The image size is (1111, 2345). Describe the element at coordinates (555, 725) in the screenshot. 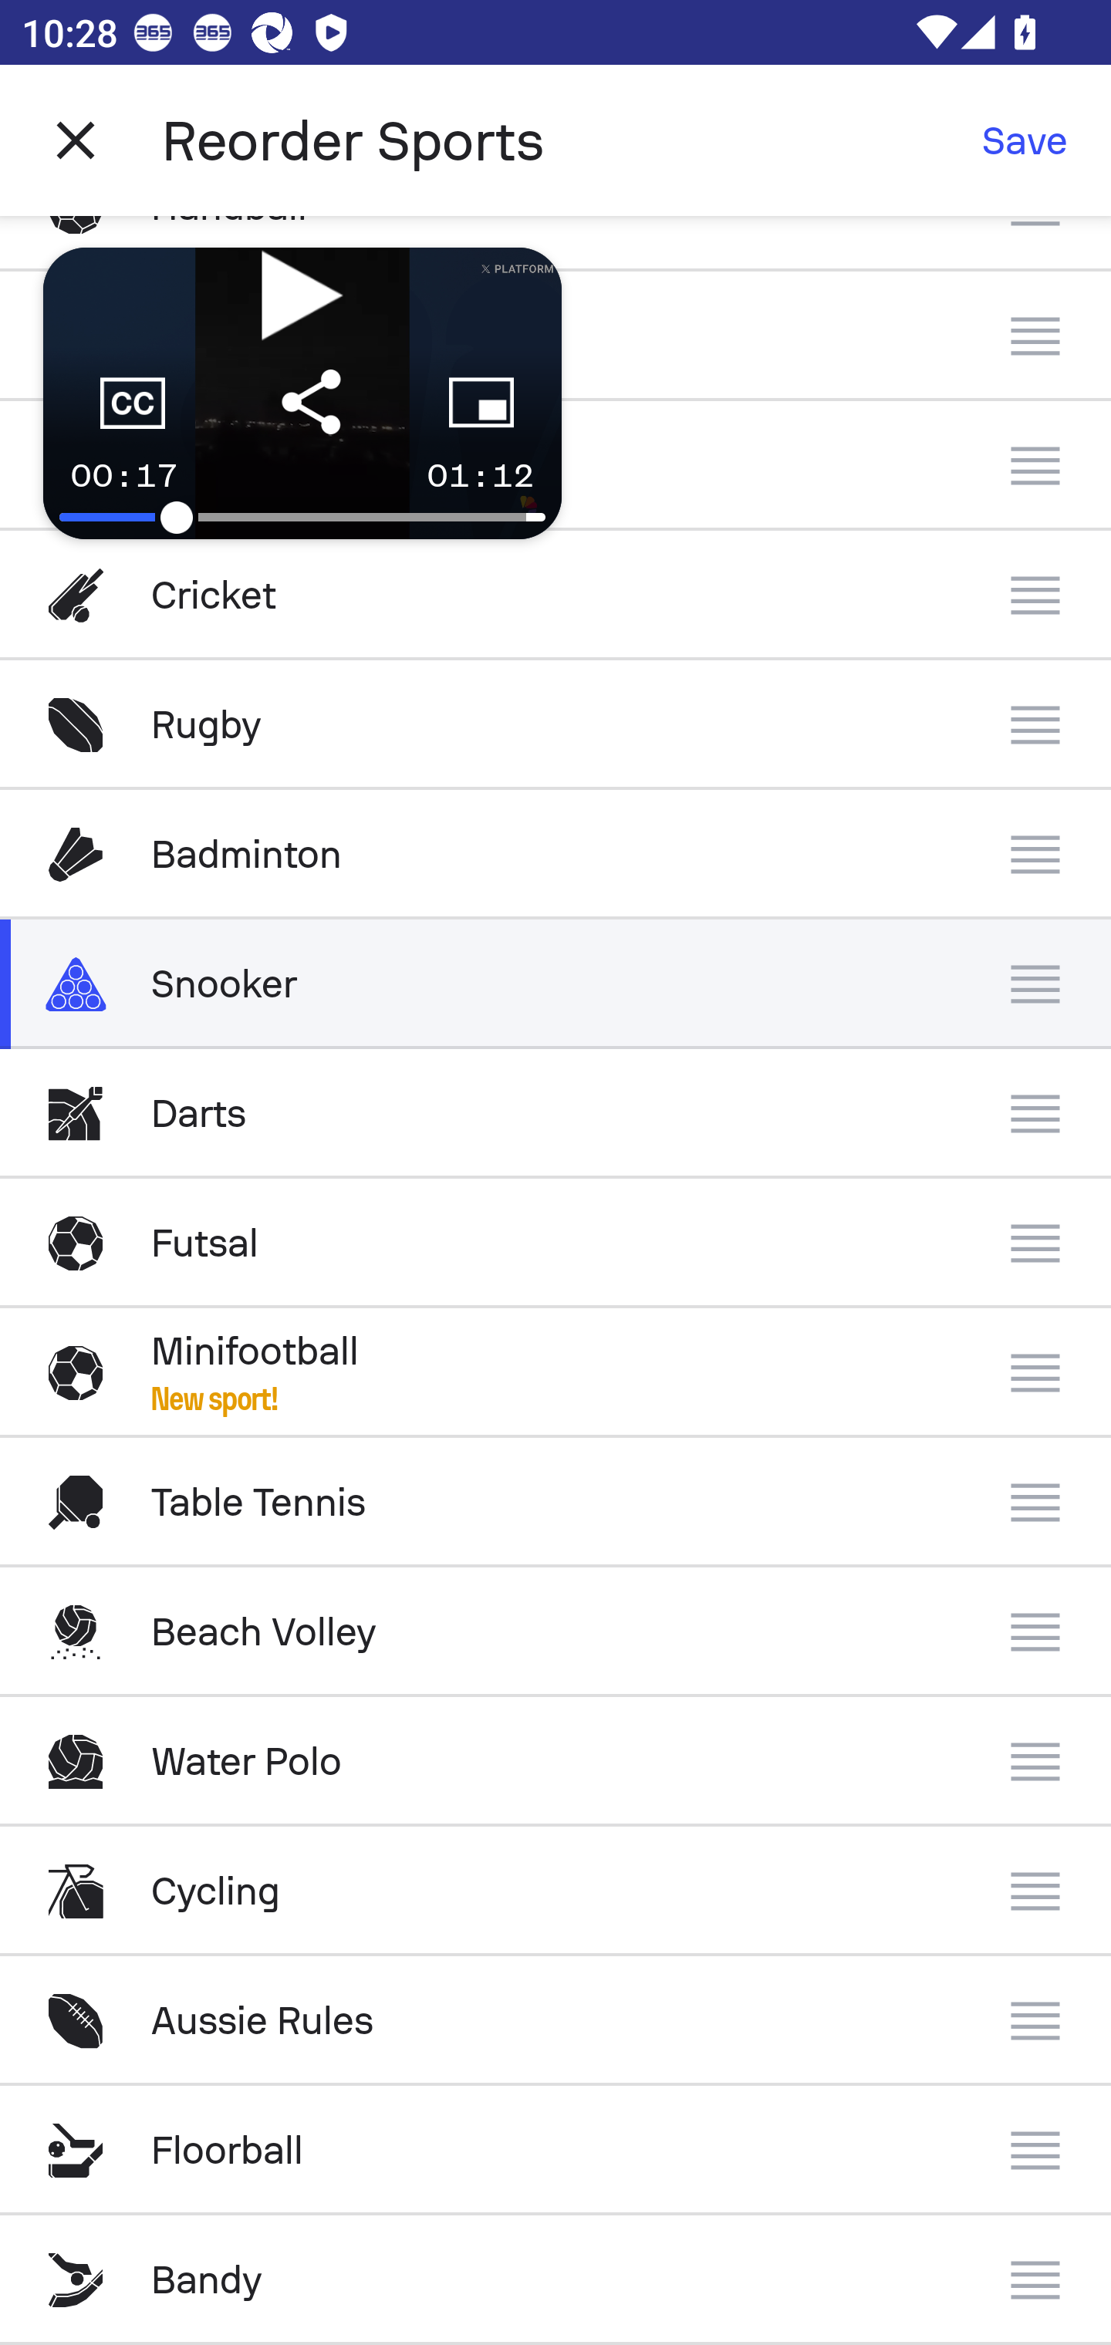

I see `Rugby` at that location.